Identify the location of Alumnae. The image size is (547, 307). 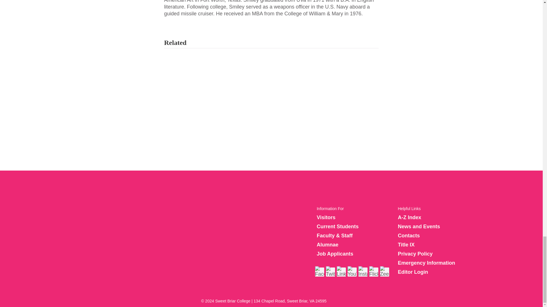
(328, 244).